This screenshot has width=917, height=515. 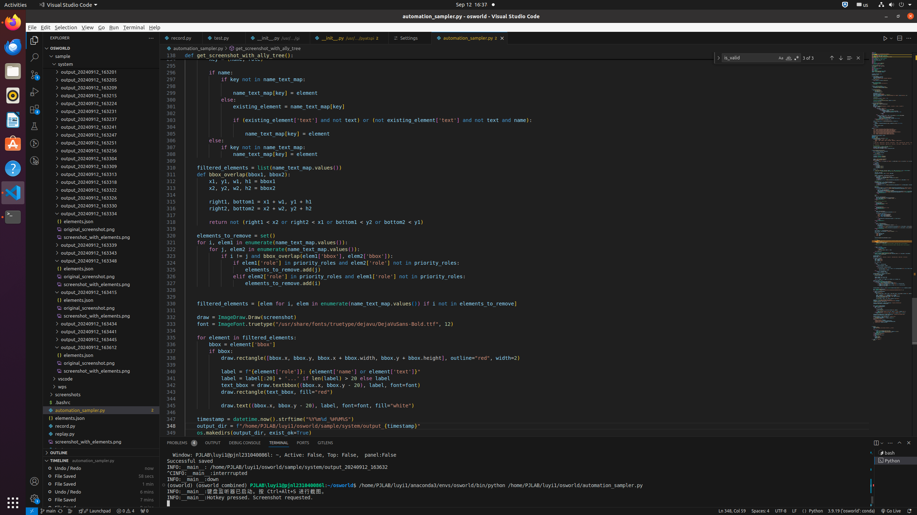 What do you see at coordinates (882, 443) in the screenshot?
I see `Launch Profile...` at bounding box center [882, 443].